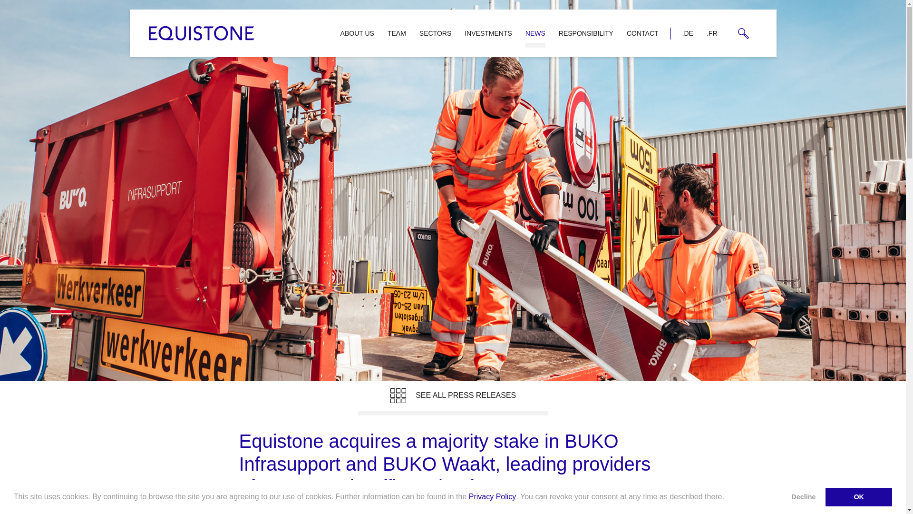  Describe the element at coordinates (804, 496) in the screenshot. I see `Decline` at that location.